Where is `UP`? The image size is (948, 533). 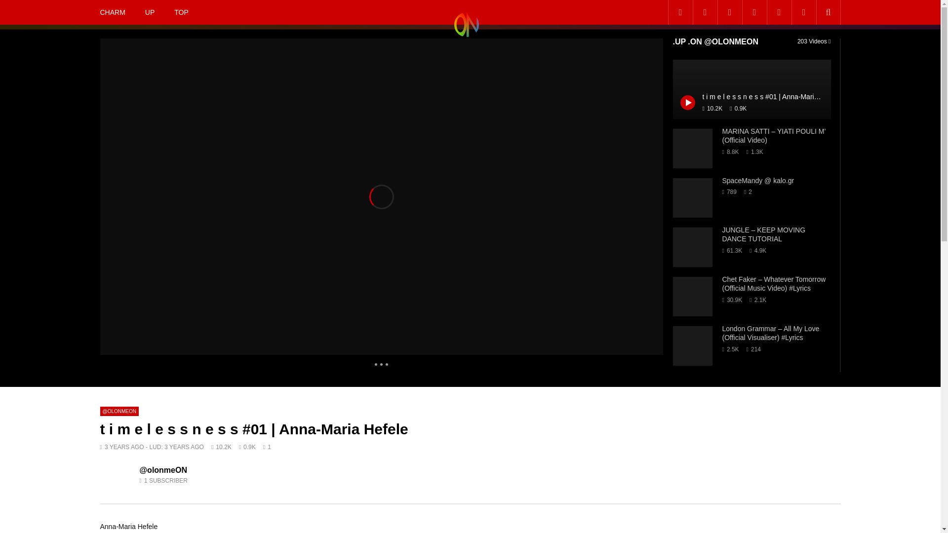 UP is located at coordinates (150, 12).